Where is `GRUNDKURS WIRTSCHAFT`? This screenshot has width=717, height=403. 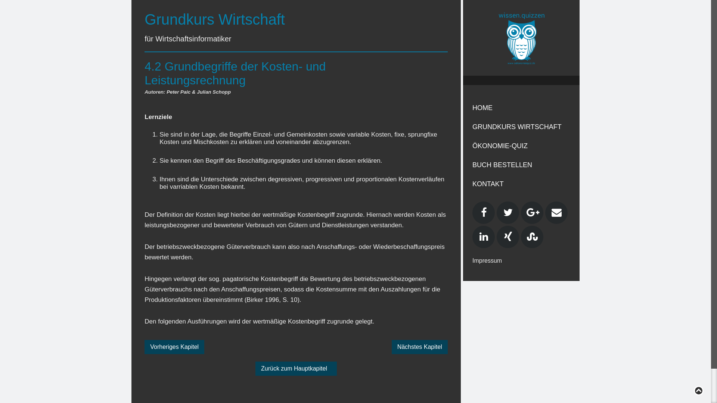 GRUNDKURS WIRTSCHAFT is located at coordinates (521, 127).